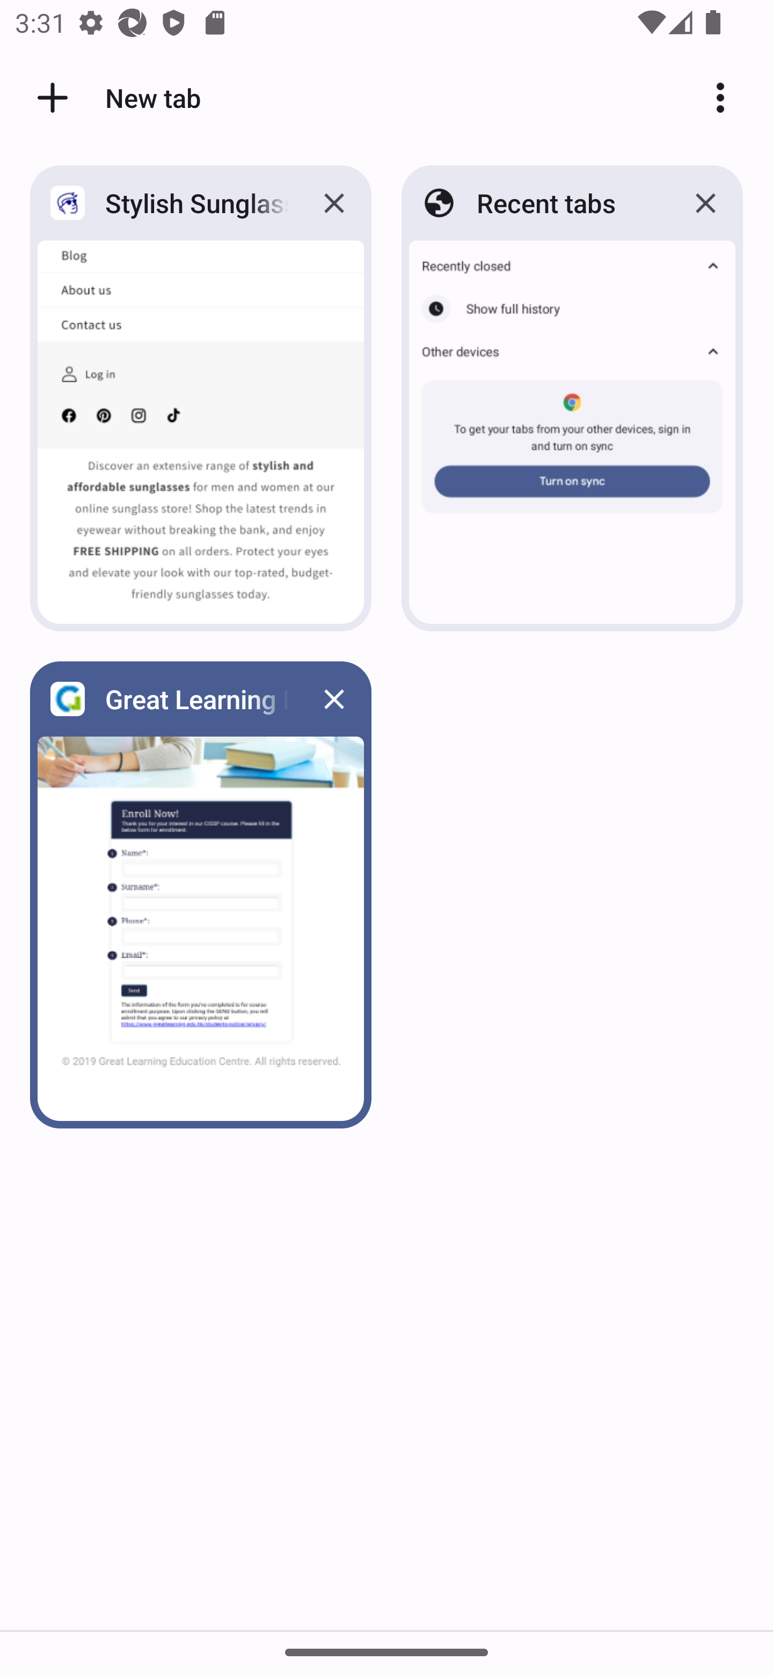 The image size is (773, 1675). Describe the element at coordinates (705, 202) in the screenshot. I see `Close Recent tabs tab` at that location.